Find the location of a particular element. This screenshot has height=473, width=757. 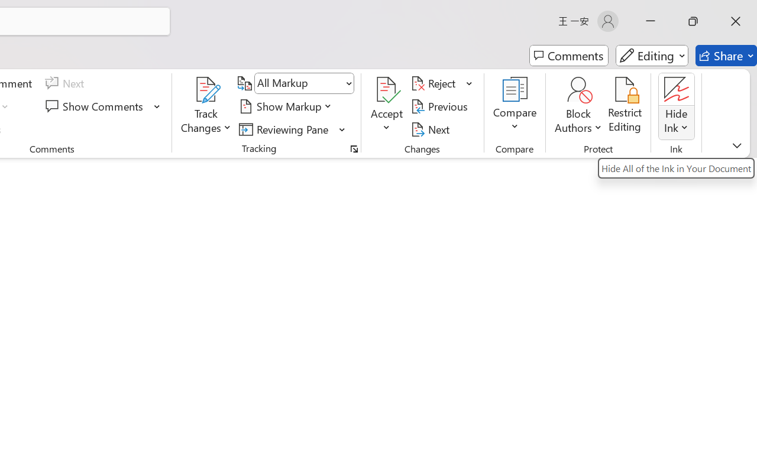

Restore Down is located at coordinates (693, 21).